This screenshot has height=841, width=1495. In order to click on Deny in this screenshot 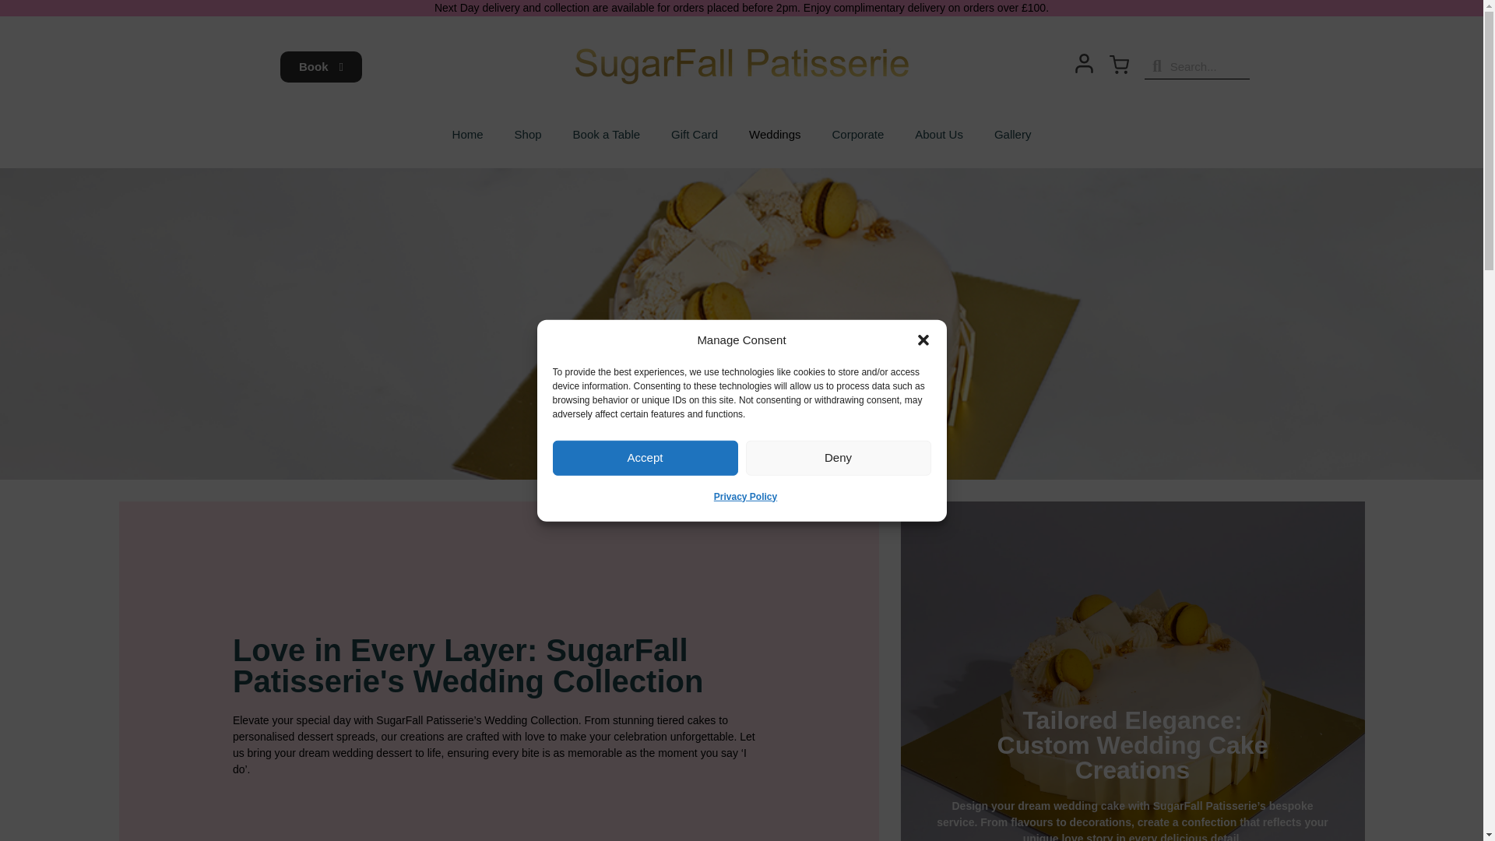, I will do `click(839, 457)`.